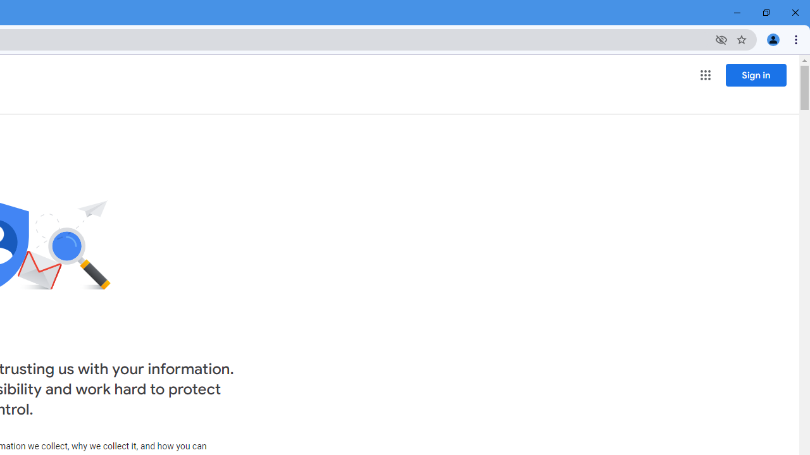  Describe the element at coordinates (721, 39) in the screenshot. I see `Third-party cookies blocked` at that location.